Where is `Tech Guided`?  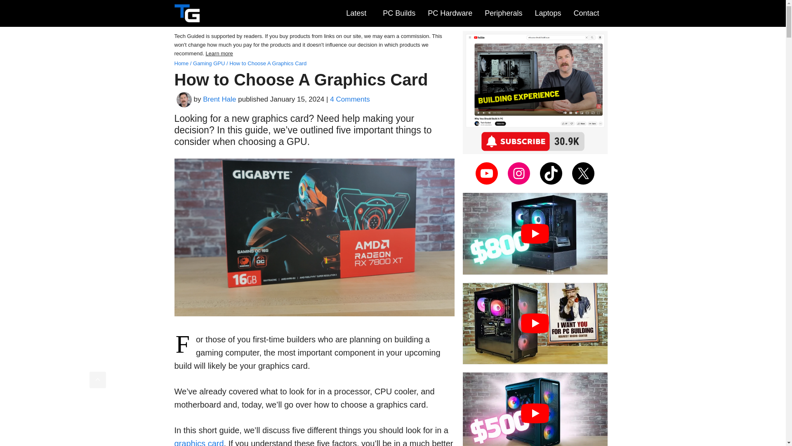 Tech Guided is located at coordinates (186, 13).